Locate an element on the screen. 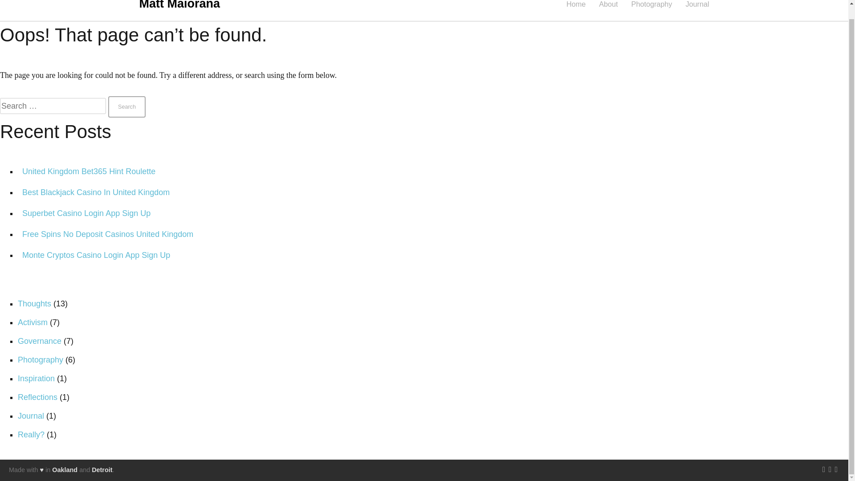  Inspiration is located at coordinates (36, 379).